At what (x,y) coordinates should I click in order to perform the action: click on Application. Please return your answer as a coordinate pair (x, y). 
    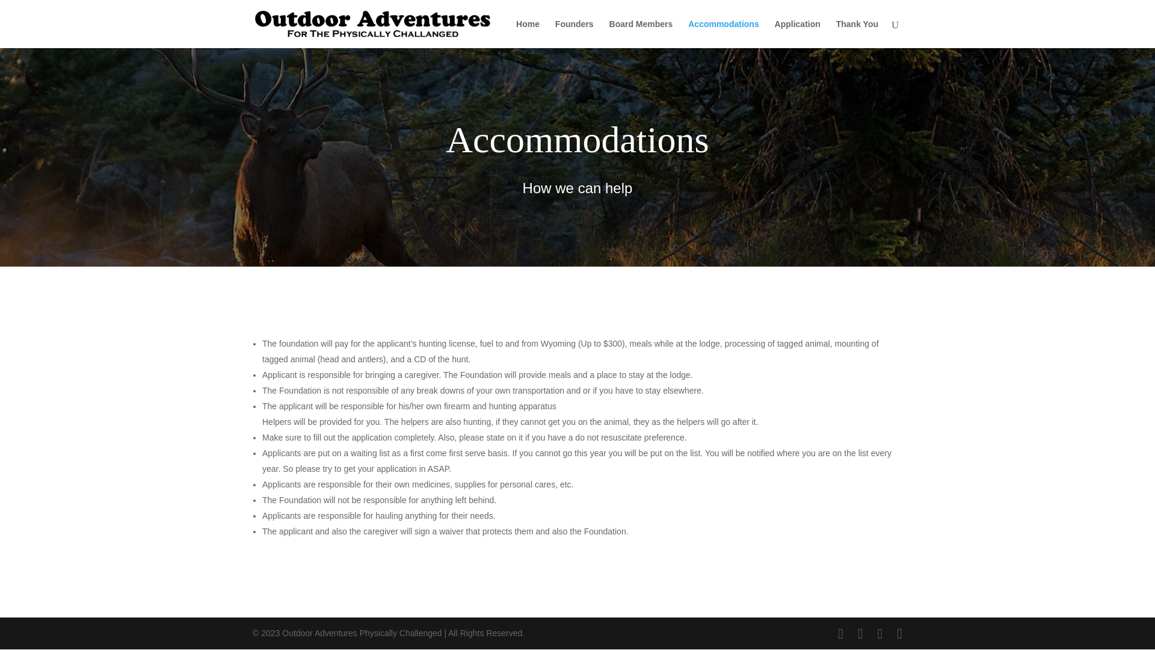
    Looking at the image, I should click on (798, 34).